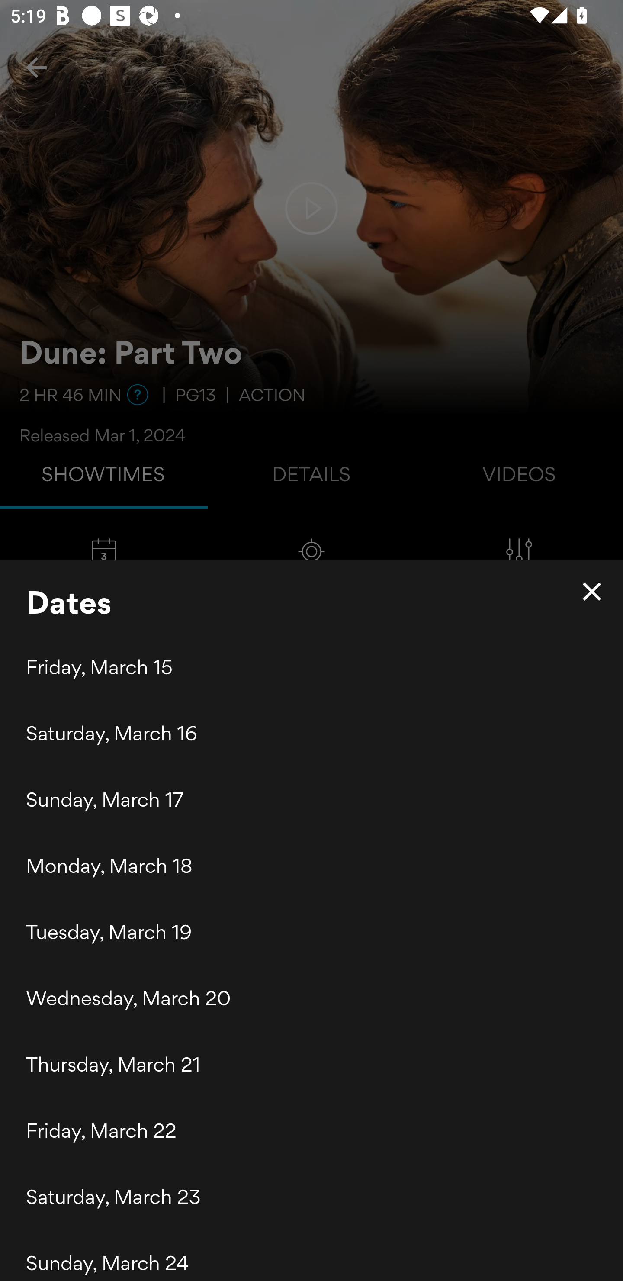 The height and width of the screenshot is (1281, 623). What do you see at coordinates (311, 931) in the screenshot?
I see `Tuesday, March 19` at bounding box center [311, 931].